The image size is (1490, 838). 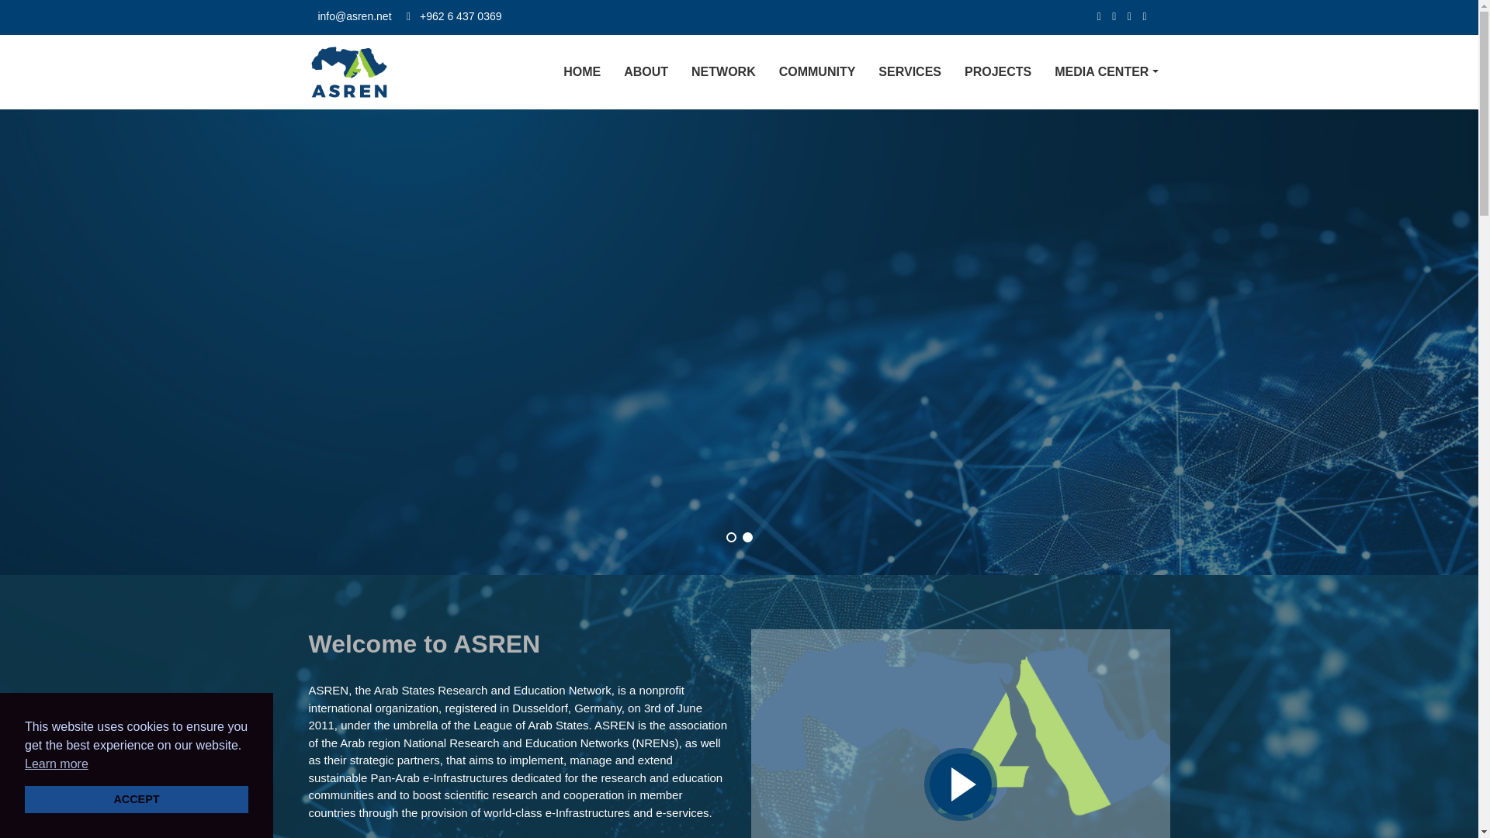 What do you see at coordinates (646, 71) in the screenshot?
I see `ABOUT` at bounding box center [646, 71].